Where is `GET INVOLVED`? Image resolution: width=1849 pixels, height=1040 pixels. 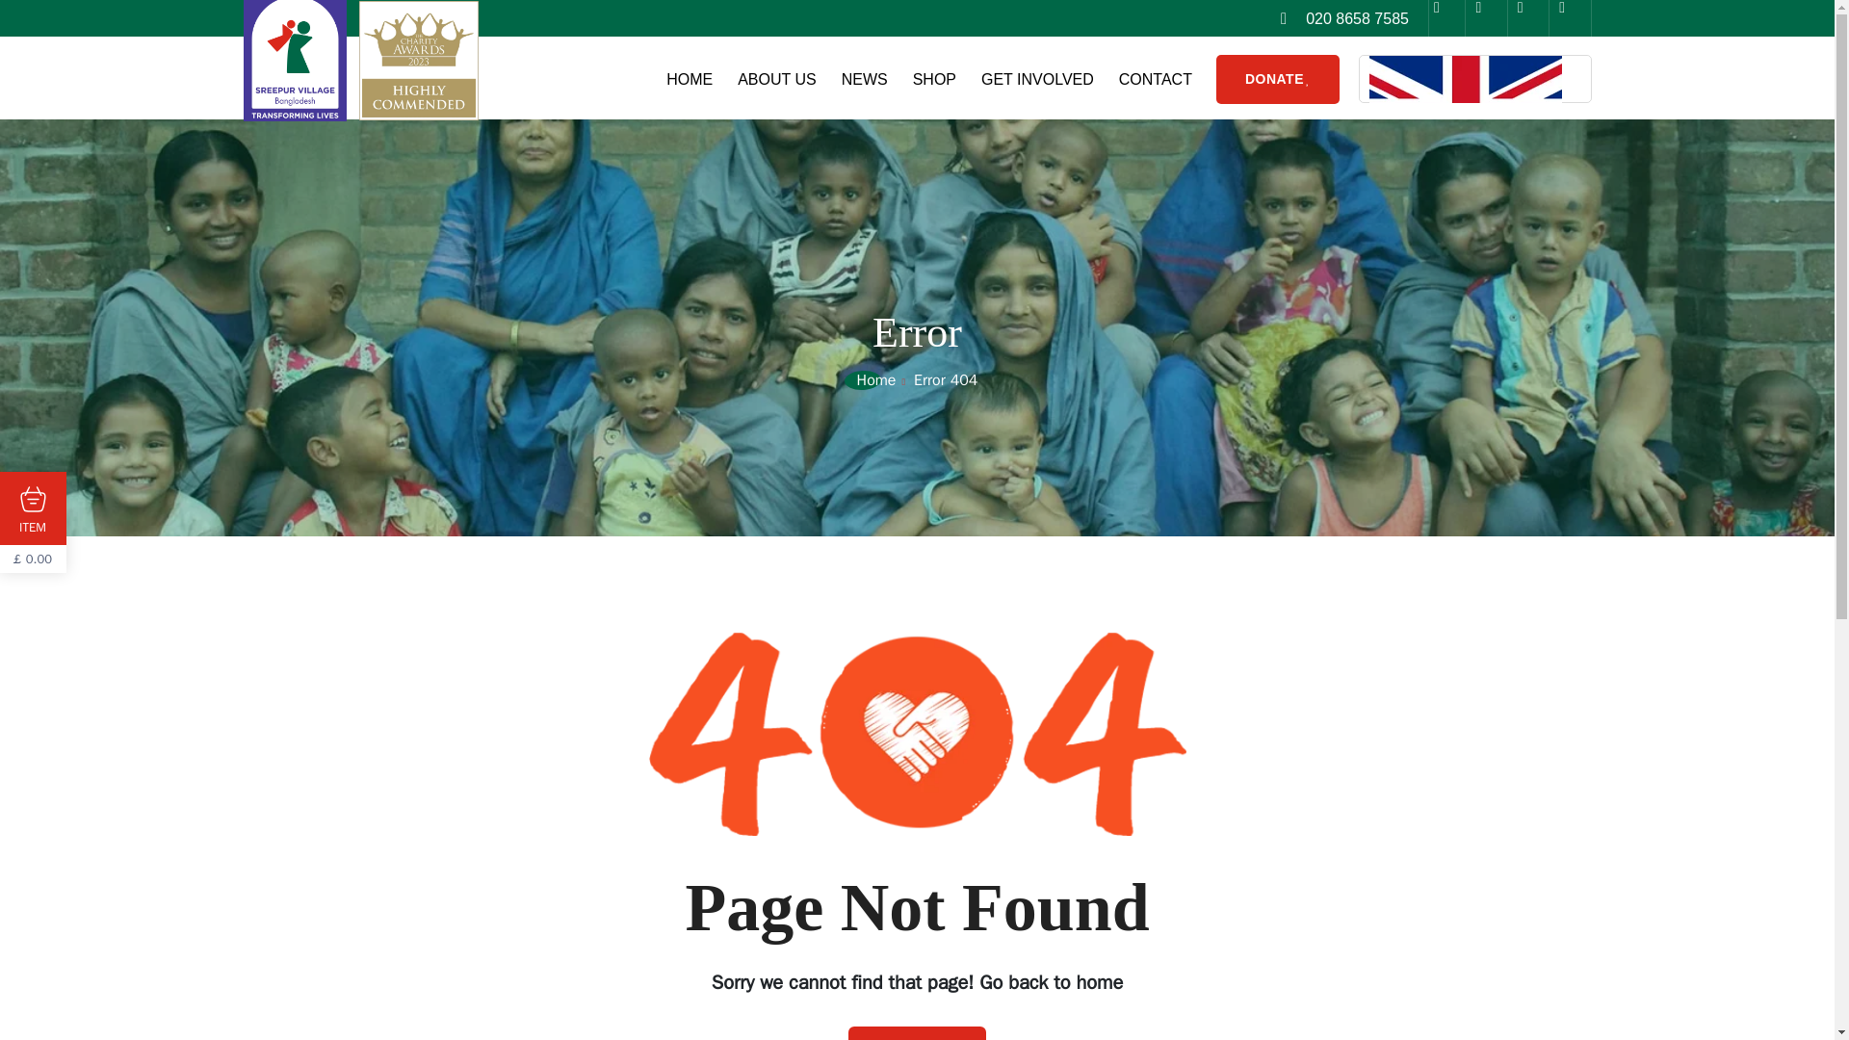
GET INVOLVED is located at coordinates (1038, 79).